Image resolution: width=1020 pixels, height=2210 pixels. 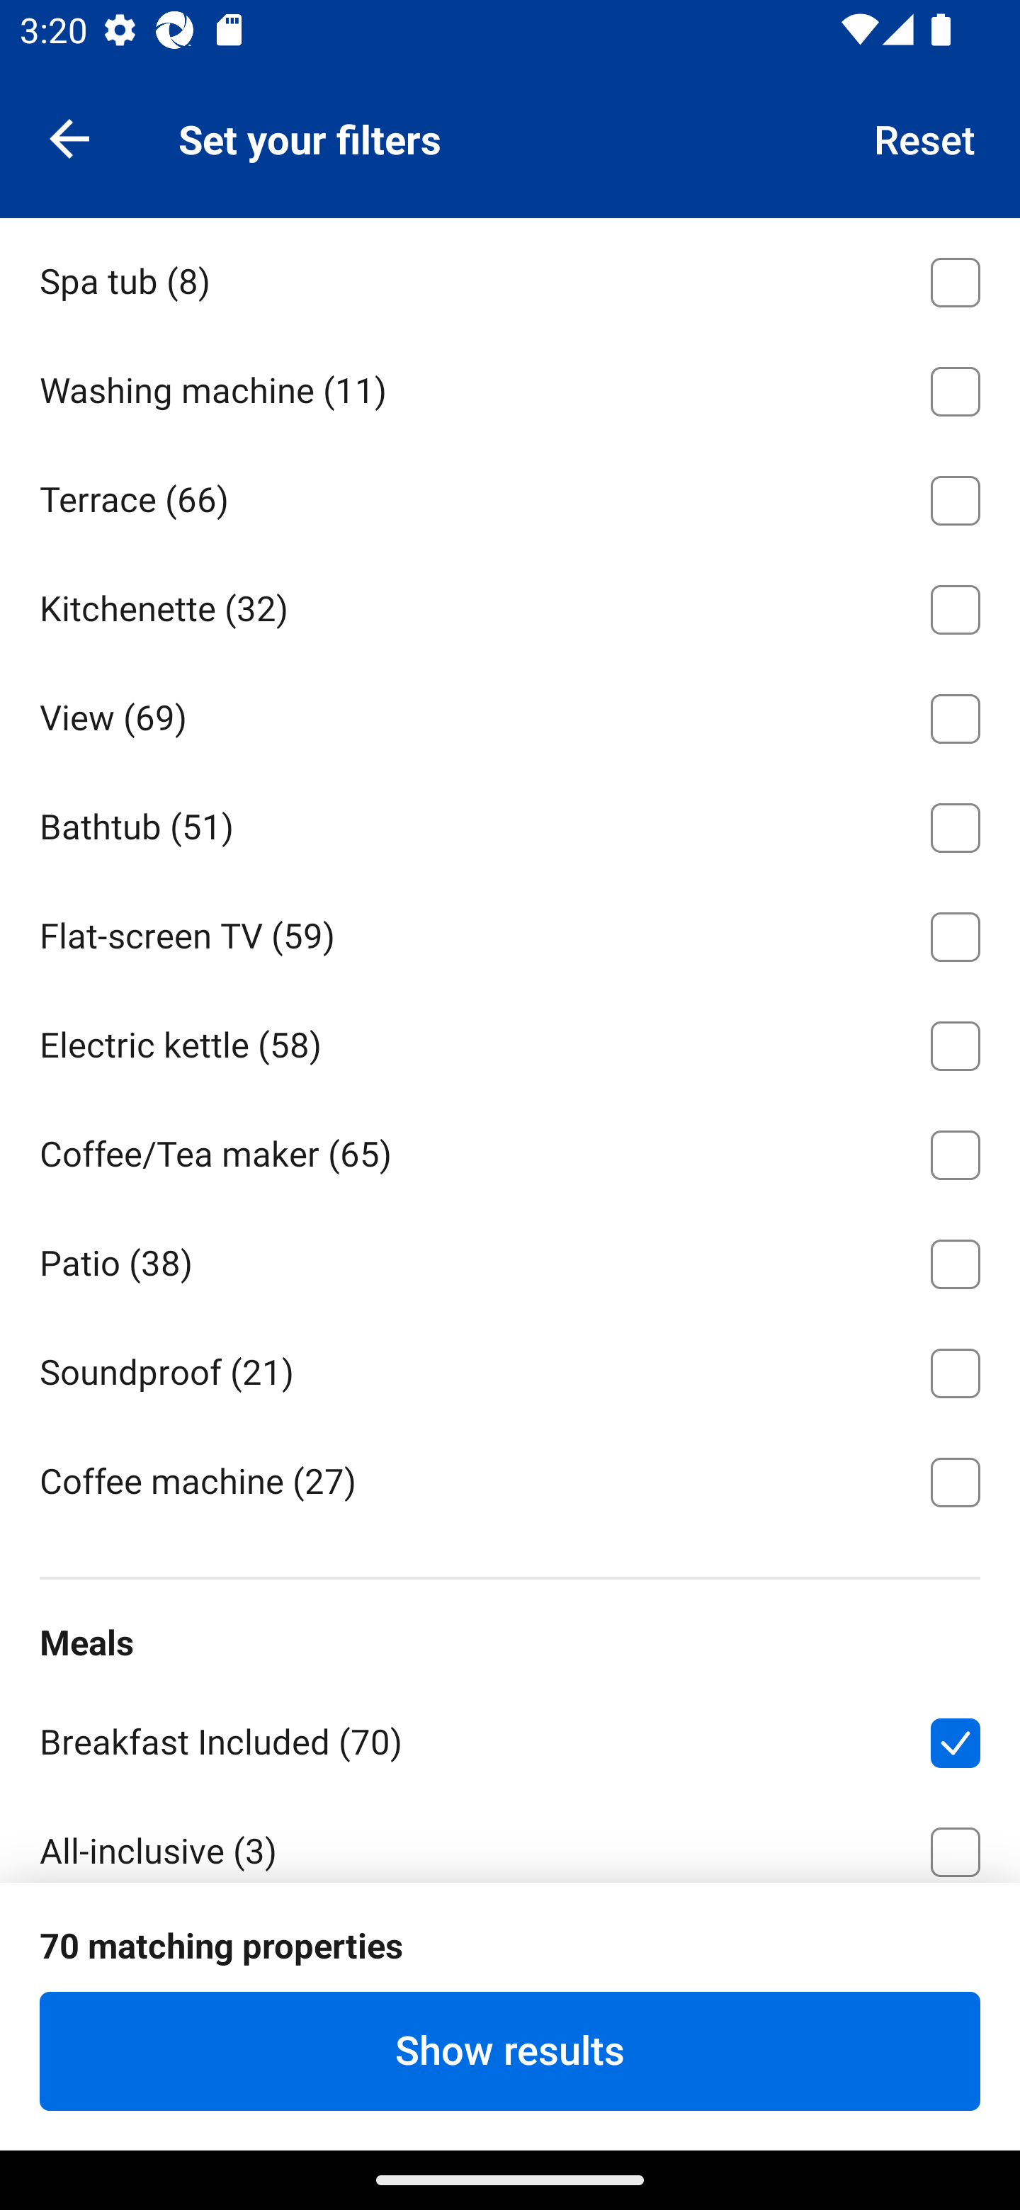 What do you see at coordinates (510, 1738) in the screenshot?
I see `Breakfast Included ⁦(70)` at bounding box center [510, 1738].